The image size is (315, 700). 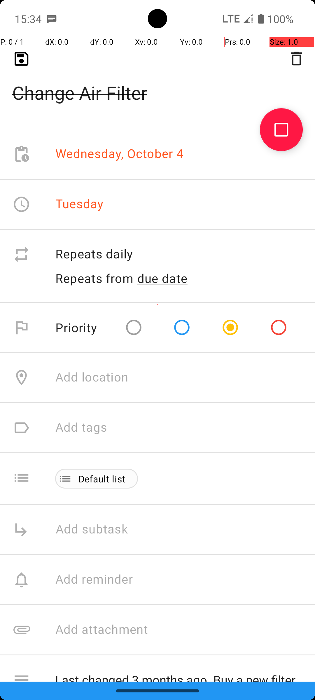 What do you see at coordinates (94, 278) in the screenshot?
I see `Repeats from` at bounding box center [94, 278].